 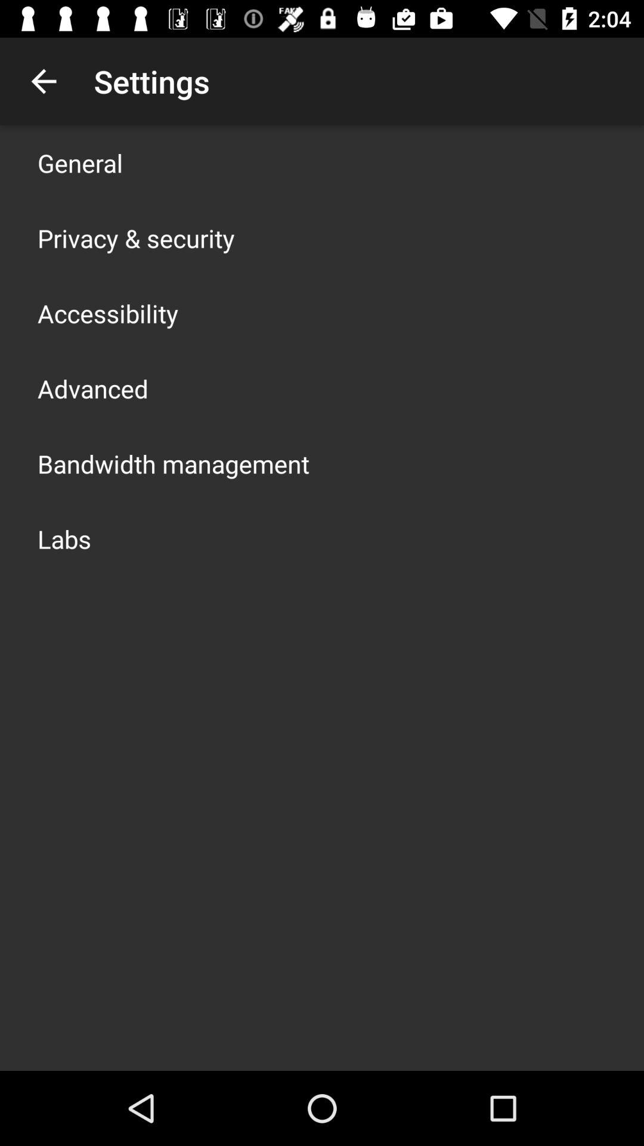 What do you see at coordinates (64, 538) in the screenshot?
I see `click labs item` at bounding box center [64, 538].